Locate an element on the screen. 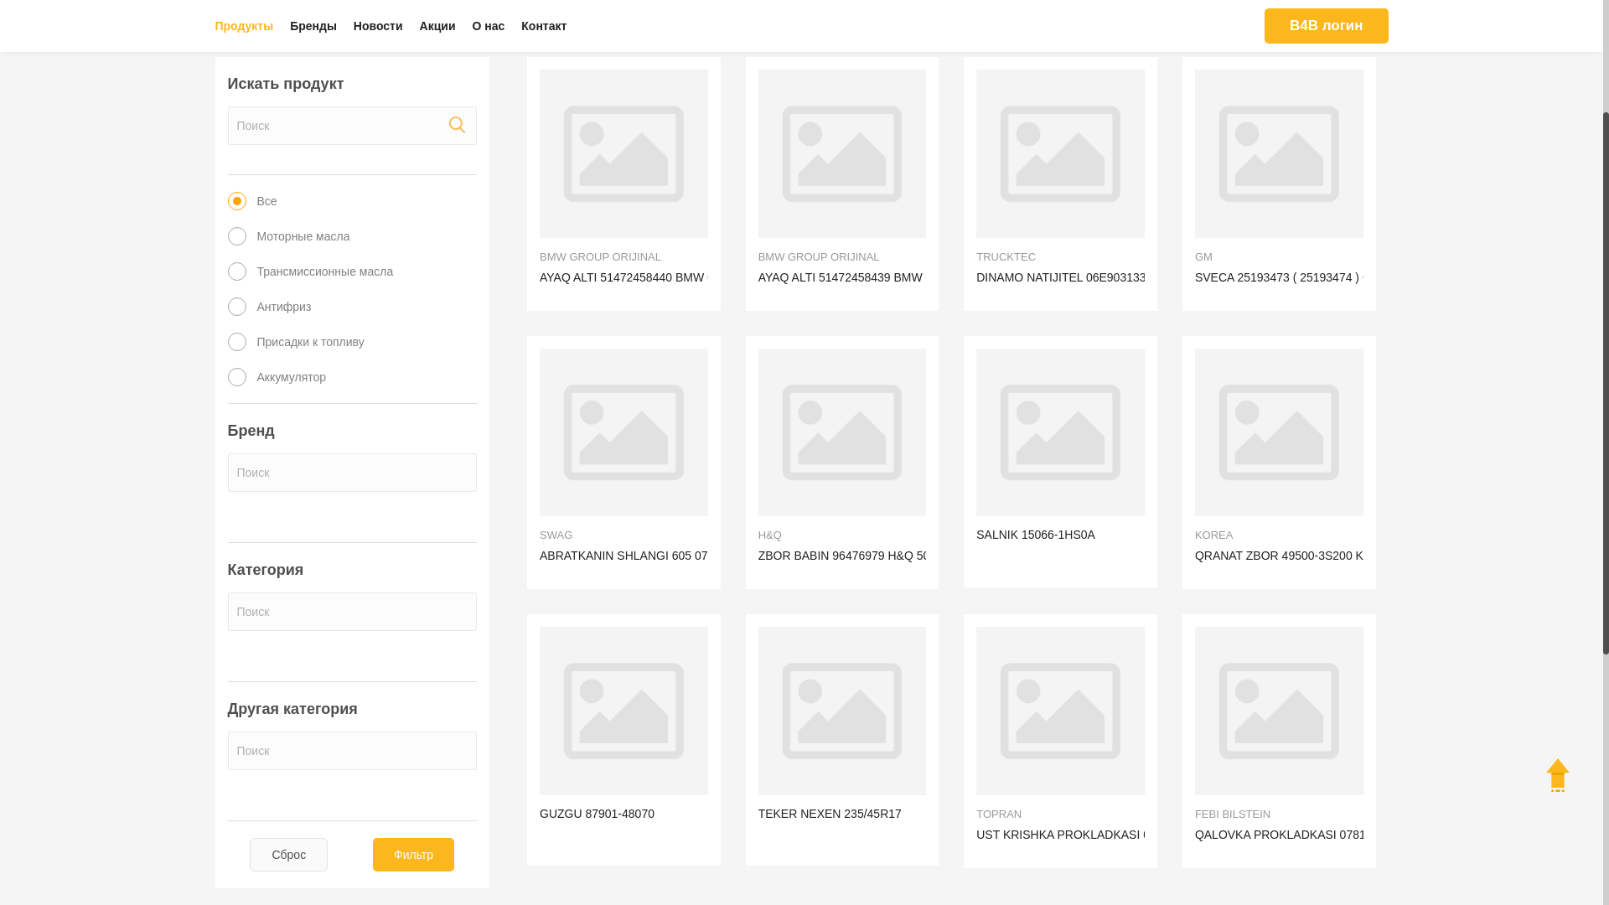 Image resolution: width=1609 pixels, height=905 pixels. ZBOR BABIN 96476979 H&Q 5005 CH121 is located at coordinates (871, 743).